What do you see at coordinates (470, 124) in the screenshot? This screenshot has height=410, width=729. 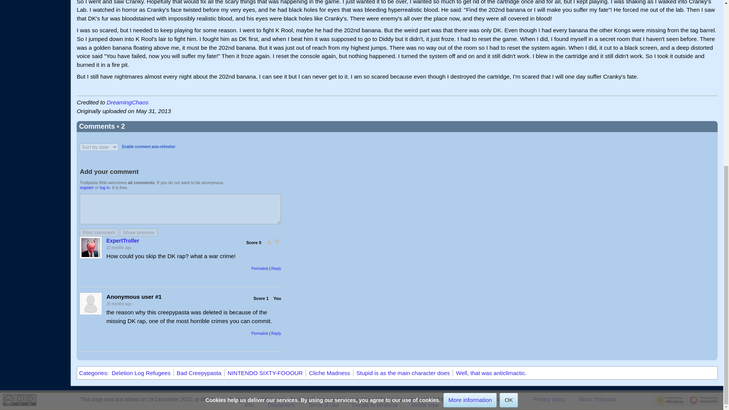 I see `More information` at bounding box center [470, 124].